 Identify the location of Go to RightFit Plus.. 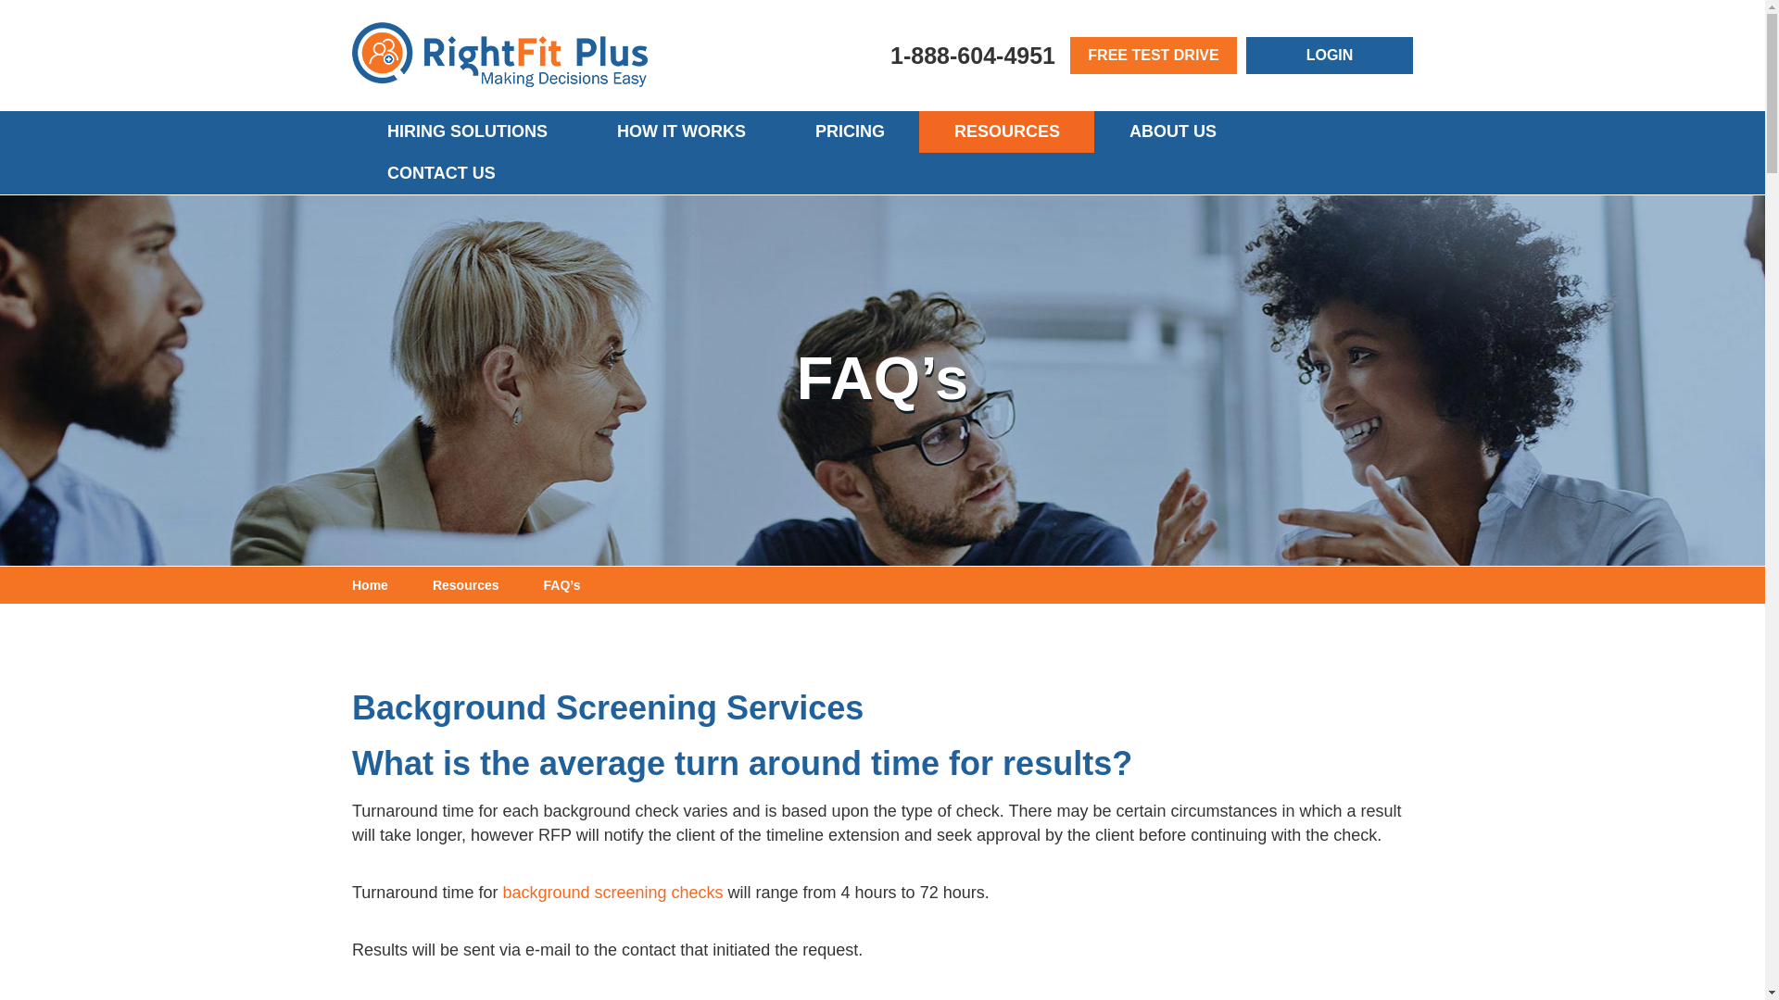
(370, 585).